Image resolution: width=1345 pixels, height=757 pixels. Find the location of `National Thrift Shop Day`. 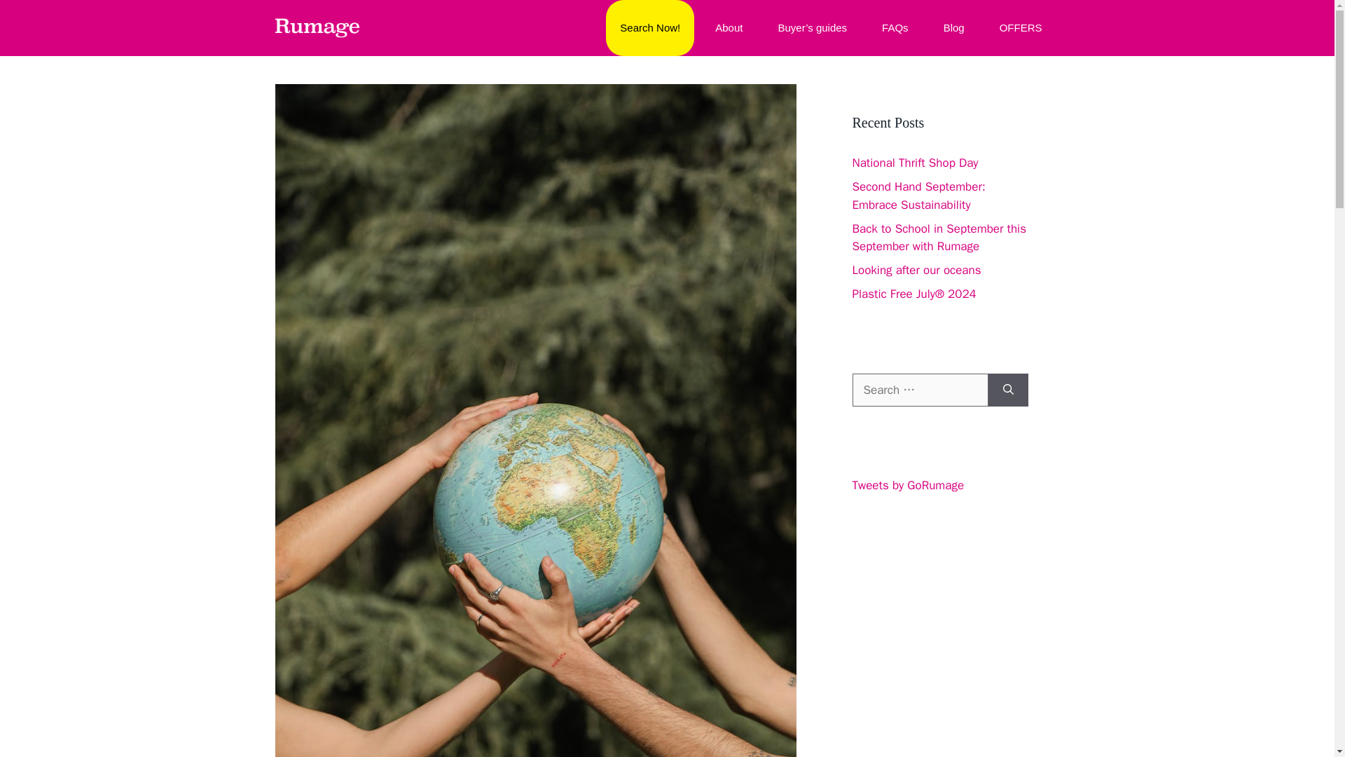

National Thrift Shop Day is located at coordinates (914, 163).